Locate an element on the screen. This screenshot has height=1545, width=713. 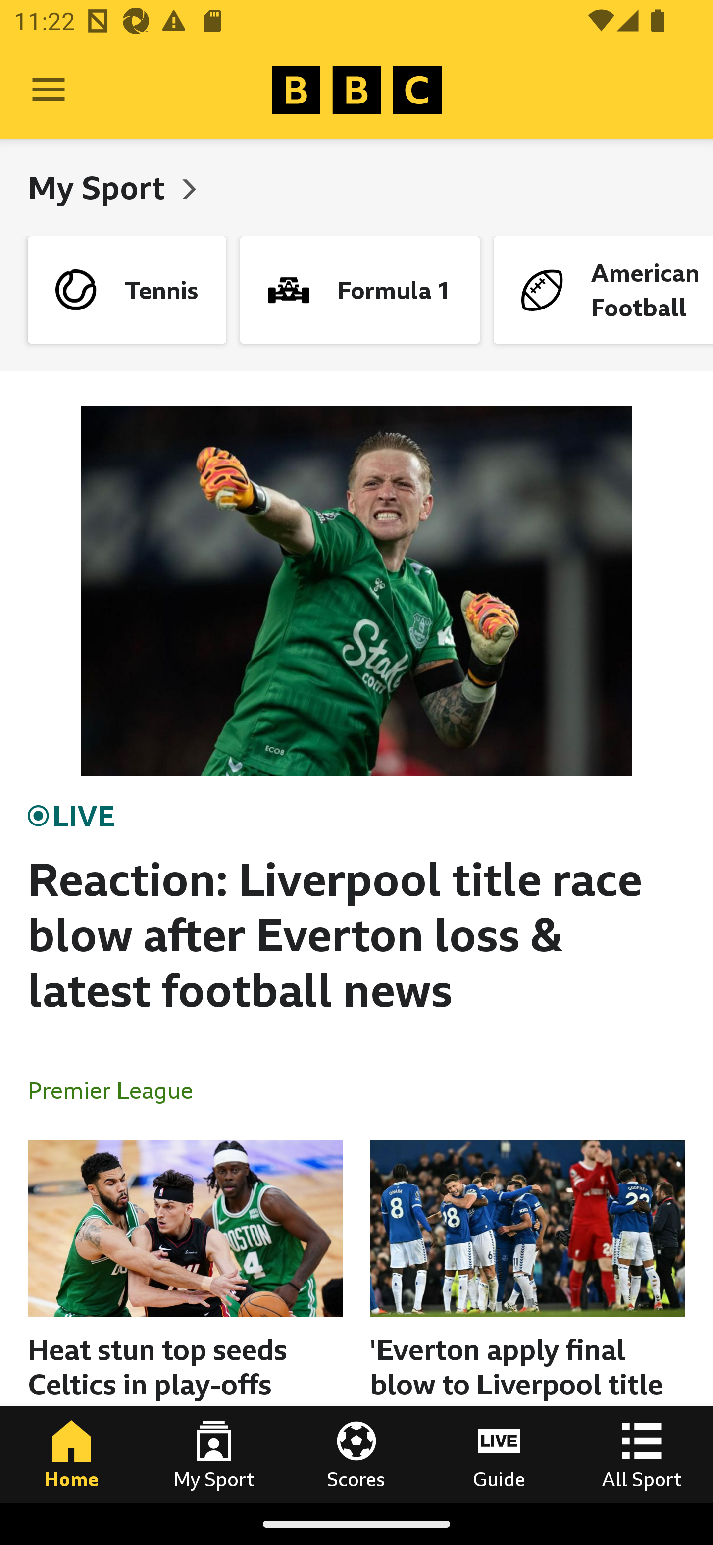
All Sport is located at coordinates (642, 1454).